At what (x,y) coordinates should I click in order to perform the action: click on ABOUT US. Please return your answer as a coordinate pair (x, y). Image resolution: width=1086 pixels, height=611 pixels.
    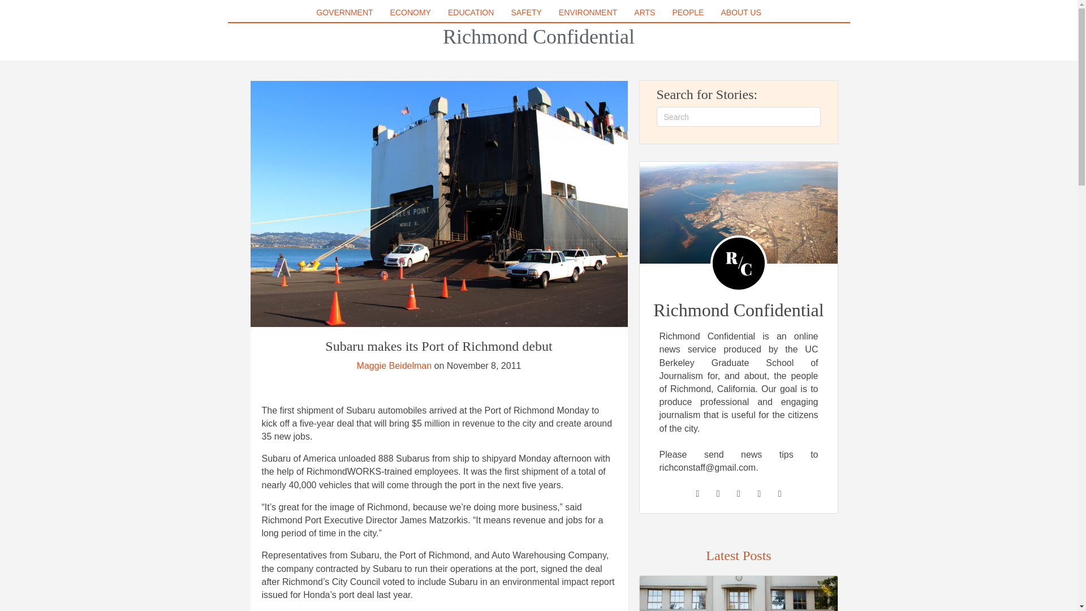
    Looking at the image, I should click on (740, 12).